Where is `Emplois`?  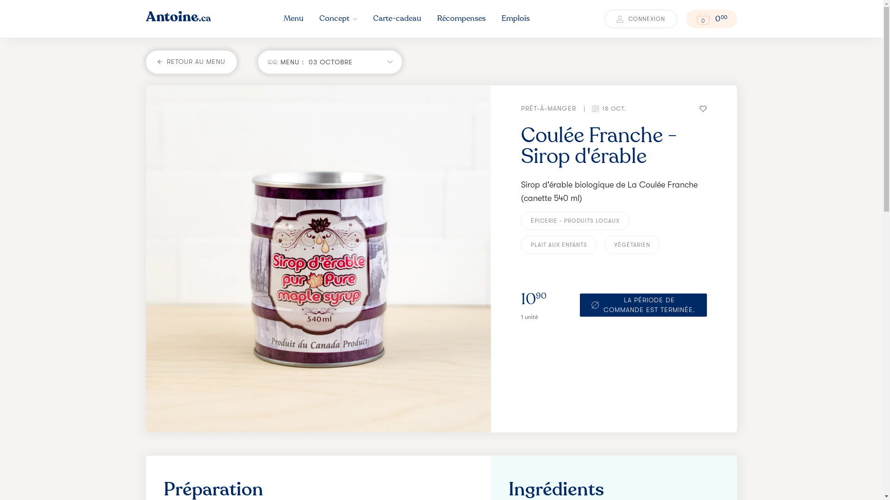
Emplois is located at coordinates (515, 19).